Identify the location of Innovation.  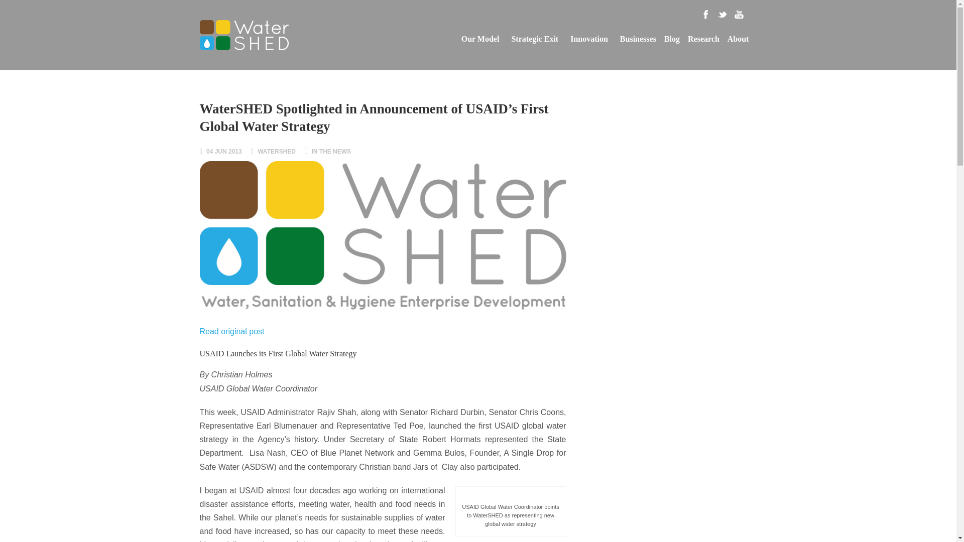
(589, 39).